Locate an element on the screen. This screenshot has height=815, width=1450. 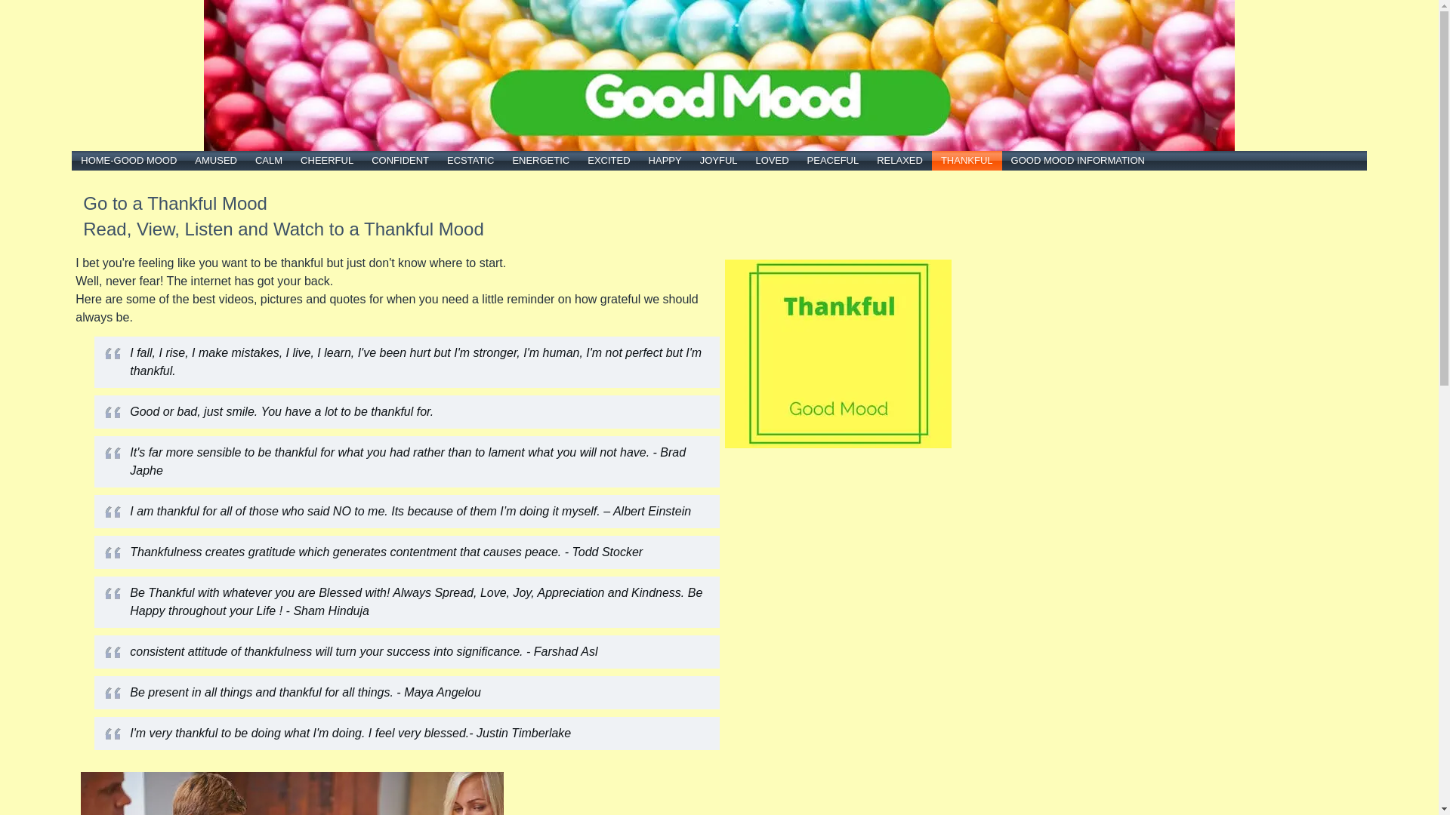
AMUSED is located at coordinates (216, 161).